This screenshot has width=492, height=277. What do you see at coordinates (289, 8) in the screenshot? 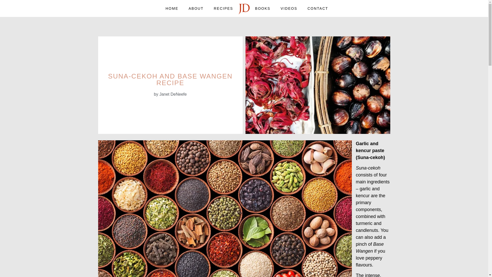
I see `VIDEOS` at bounding box center [289, 8].